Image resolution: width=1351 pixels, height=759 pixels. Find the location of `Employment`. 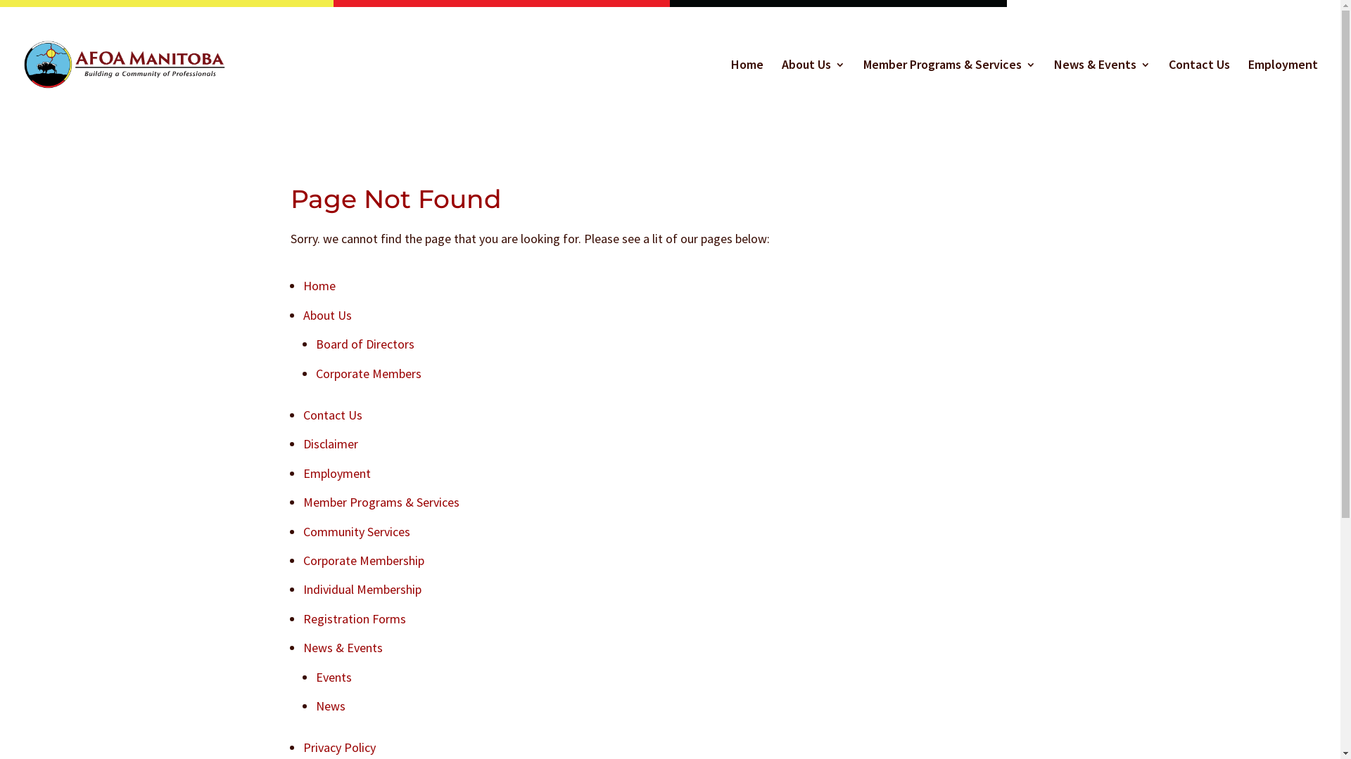

Employment is located at coordinates (336, 474).